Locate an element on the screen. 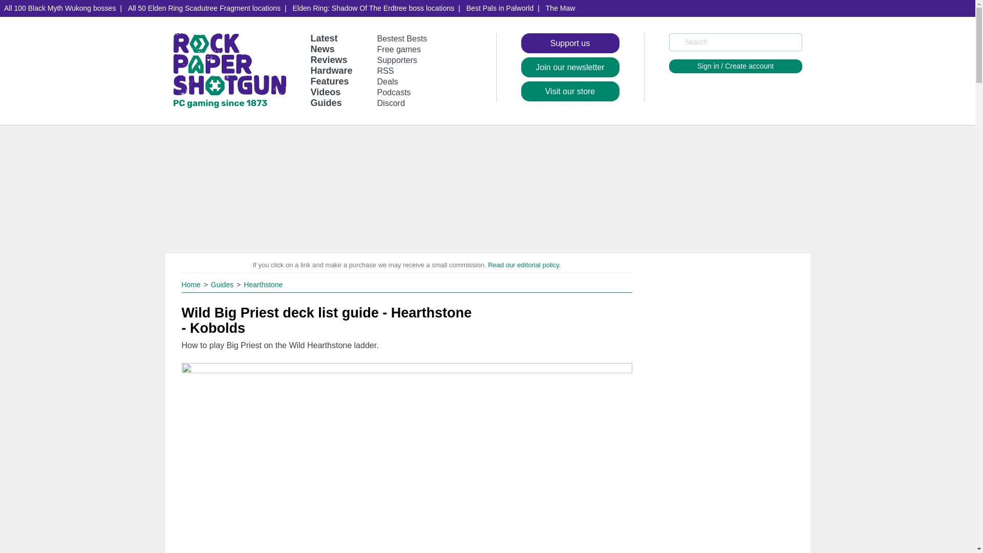 The width and height of the screenshot is (983, 553). Reviews is located at coordinates (329, 59).